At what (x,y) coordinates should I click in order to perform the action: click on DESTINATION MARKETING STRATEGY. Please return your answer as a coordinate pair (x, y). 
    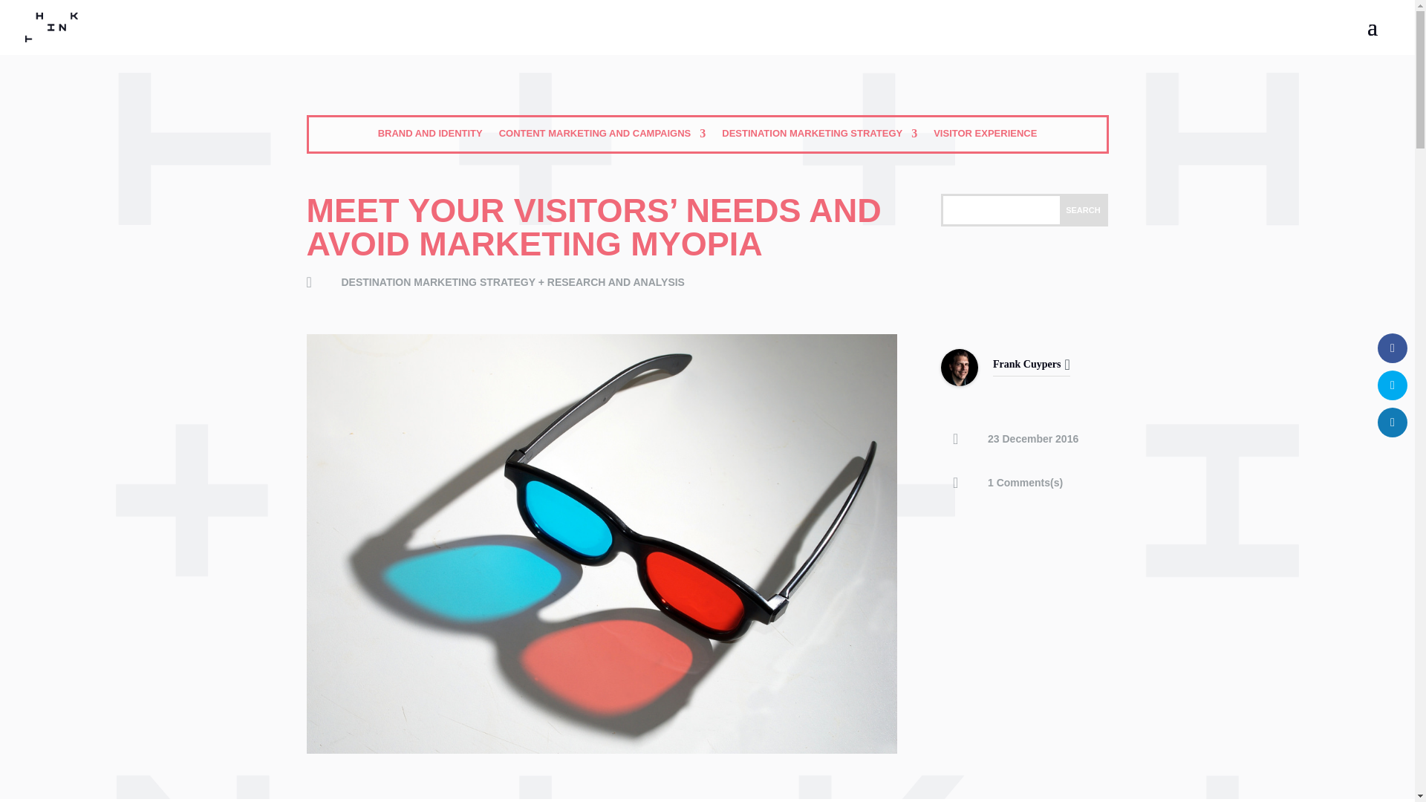
    Looking at the image, I should click on (818, 137).